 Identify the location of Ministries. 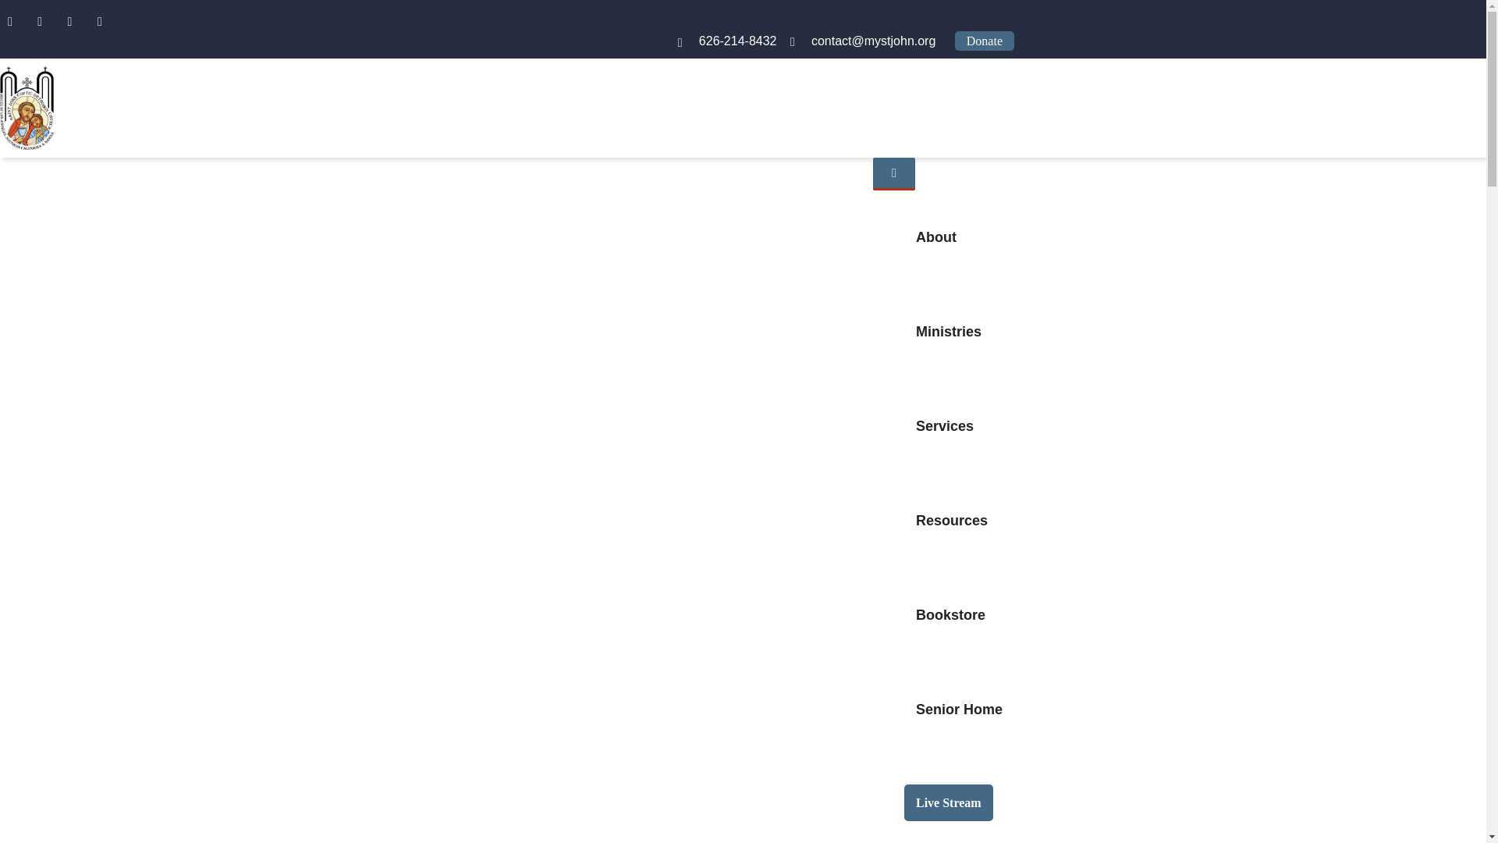
(949, 331).